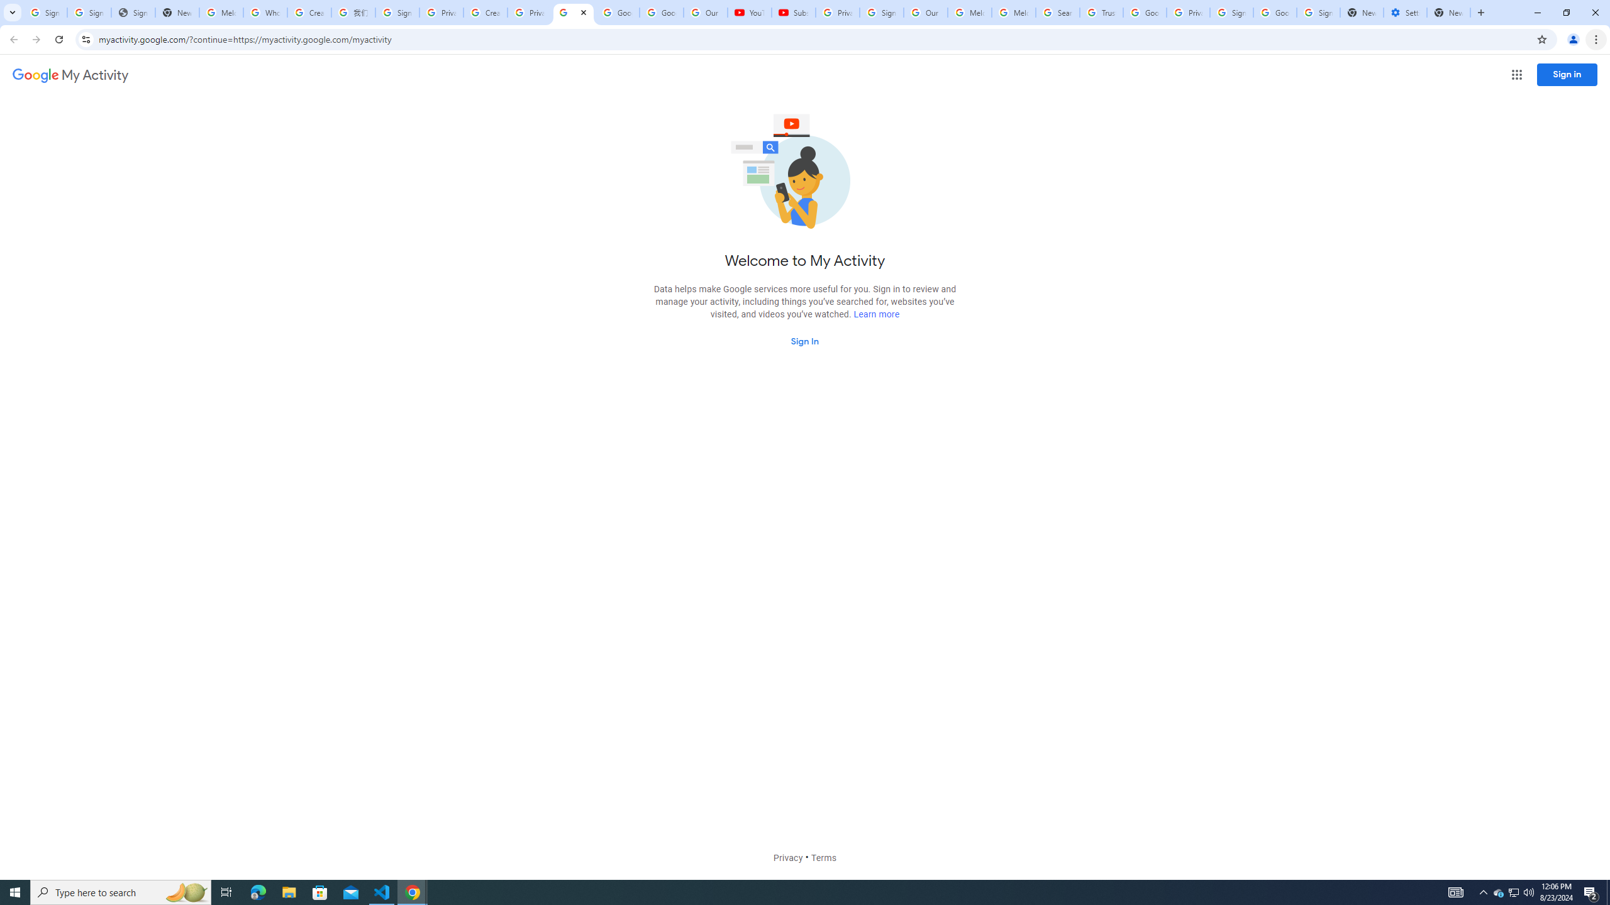 This screenshot has width=1610, height=905. What do you see at coordinates (1318, 13) in the screenshot?
I see `Sign in - Google Accounts` at bounding box center [1318, 13].